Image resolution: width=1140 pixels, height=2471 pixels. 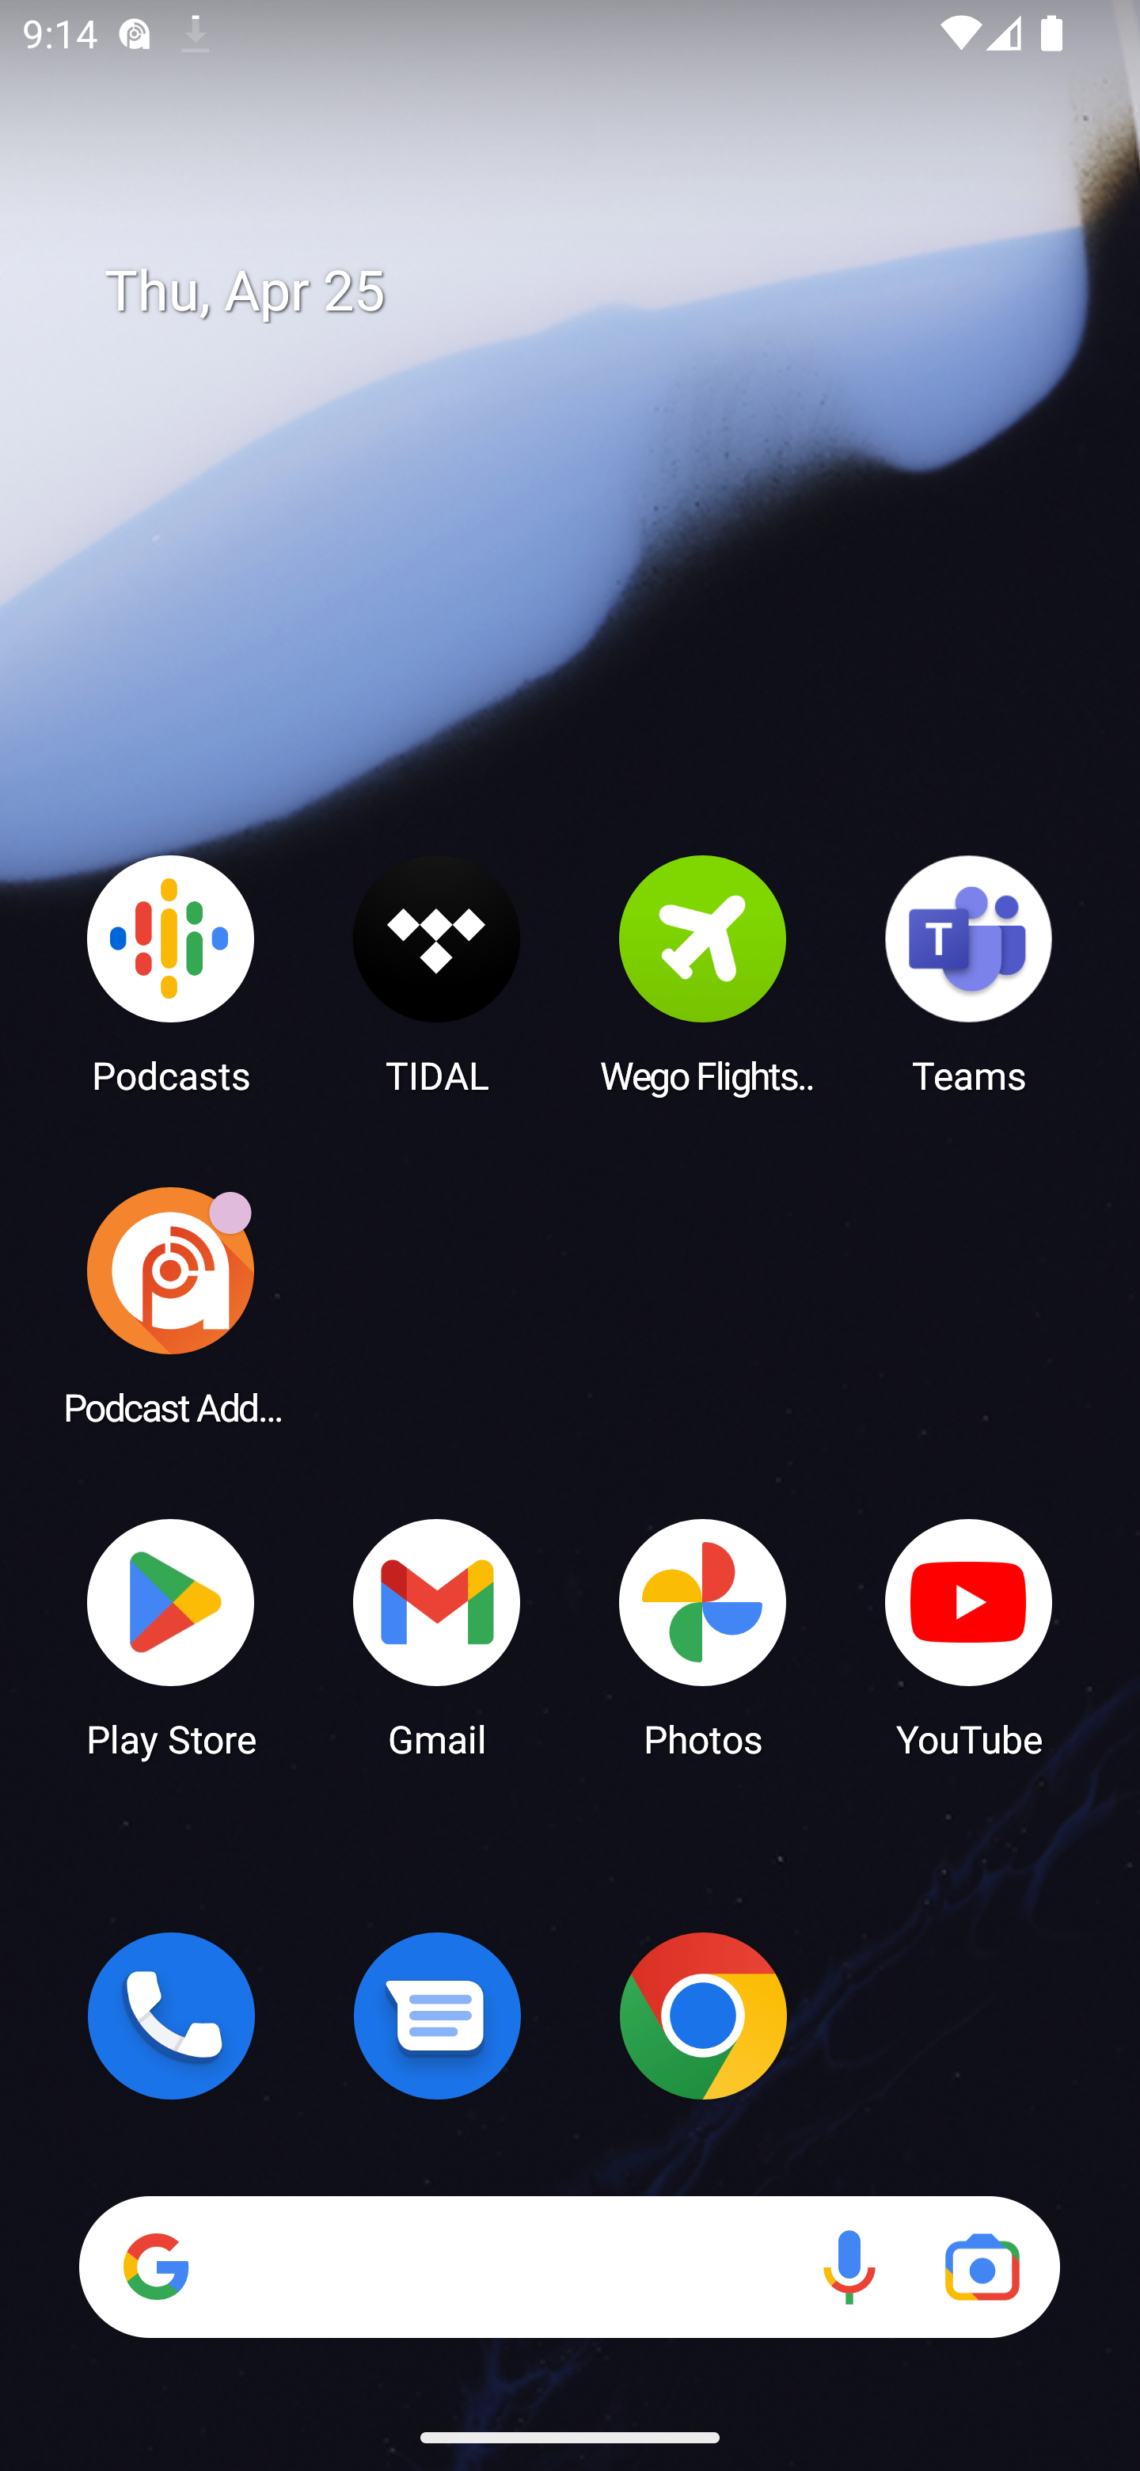 I want to click on Teams, so click(x=969, y=973).